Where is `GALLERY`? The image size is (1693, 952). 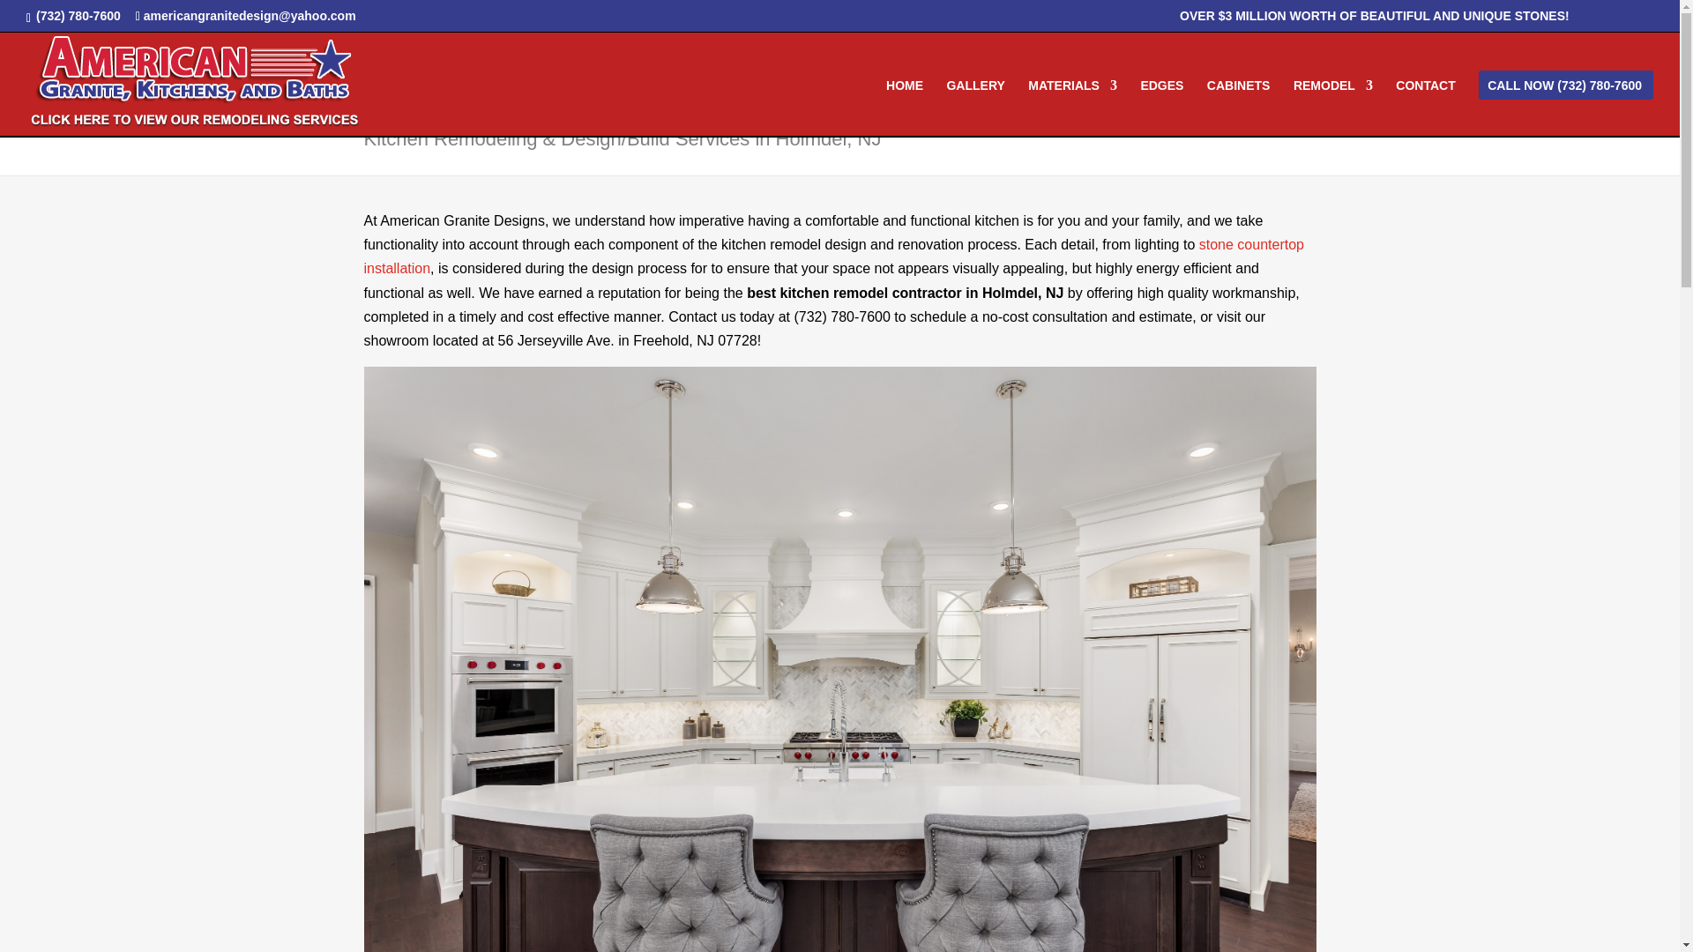
GALLERY is located at coordinates (975, 108).